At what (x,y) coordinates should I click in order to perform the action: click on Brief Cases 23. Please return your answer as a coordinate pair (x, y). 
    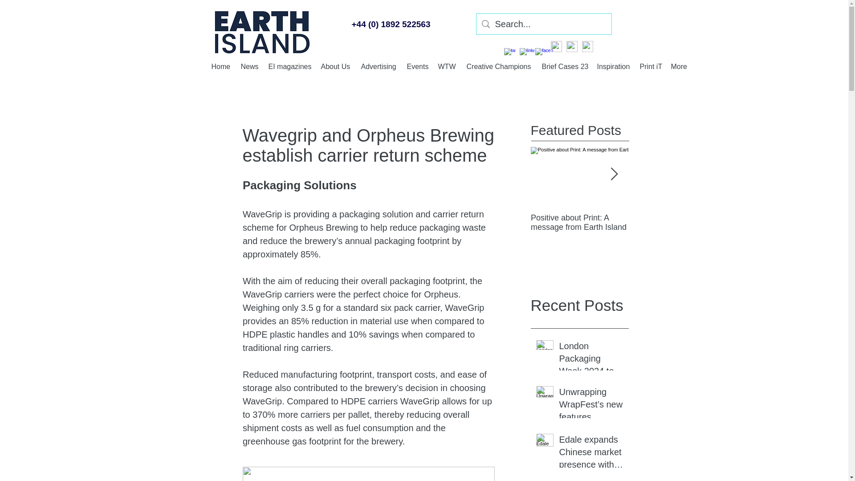
    Looking at the image, I should click on (565, 66).